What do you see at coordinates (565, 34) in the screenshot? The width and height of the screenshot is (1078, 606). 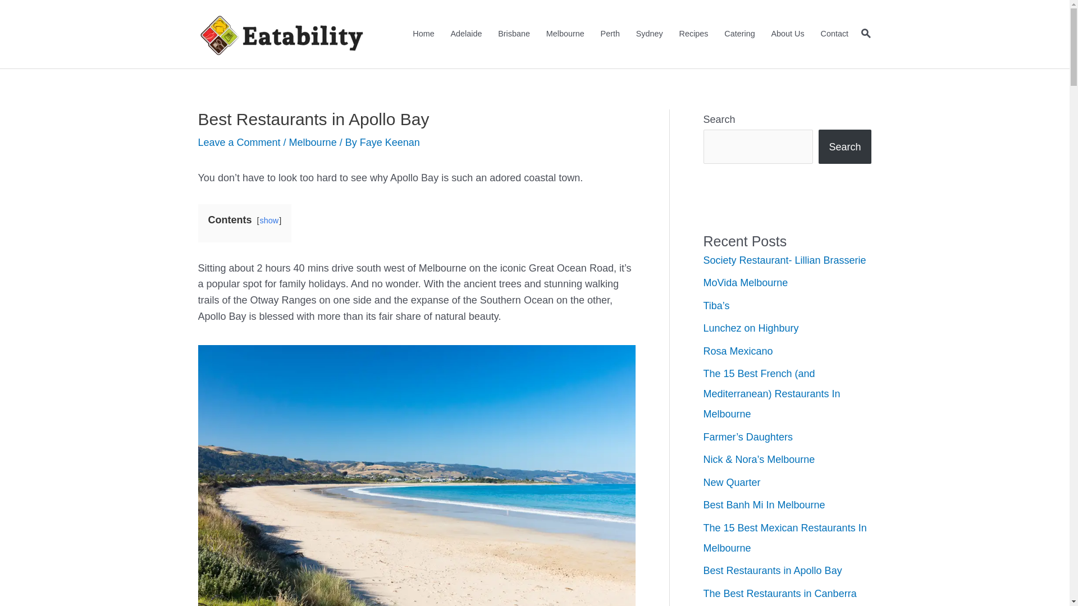 I see `Melbourne` at bounding box center [565, 34].